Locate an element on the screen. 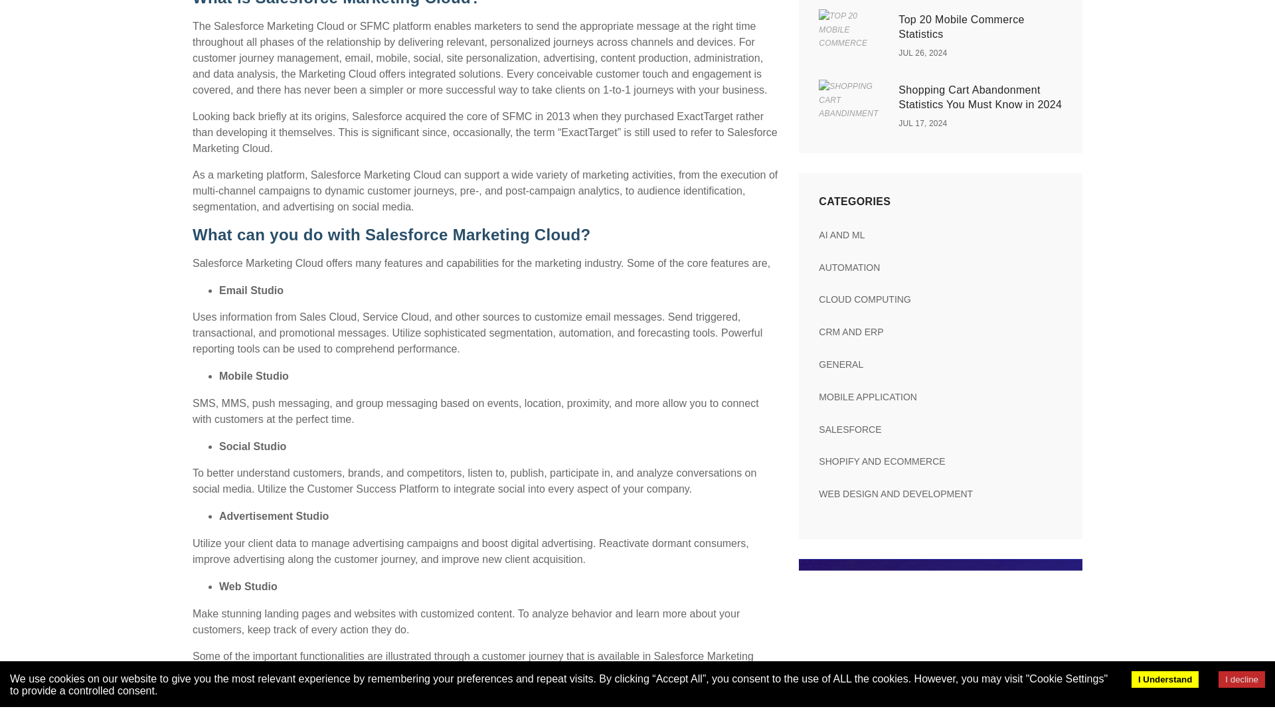 The image size is (1275, 717). Top 20 Mobile Commerce Statistics is located at coordinates (961, 27).